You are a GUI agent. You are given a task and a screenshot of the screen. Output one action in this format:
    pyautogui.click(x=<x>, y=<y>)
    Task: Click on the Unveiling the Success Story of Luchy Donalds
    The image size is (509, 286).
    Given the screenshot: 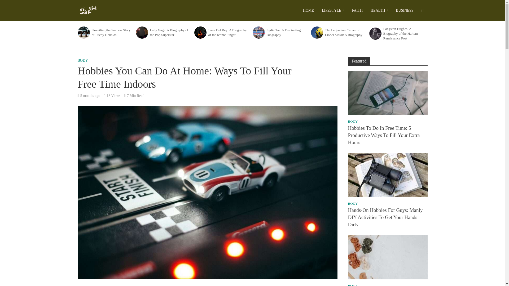 What is the action you would take?
    pyautogui.click(x=83, y=32)
    